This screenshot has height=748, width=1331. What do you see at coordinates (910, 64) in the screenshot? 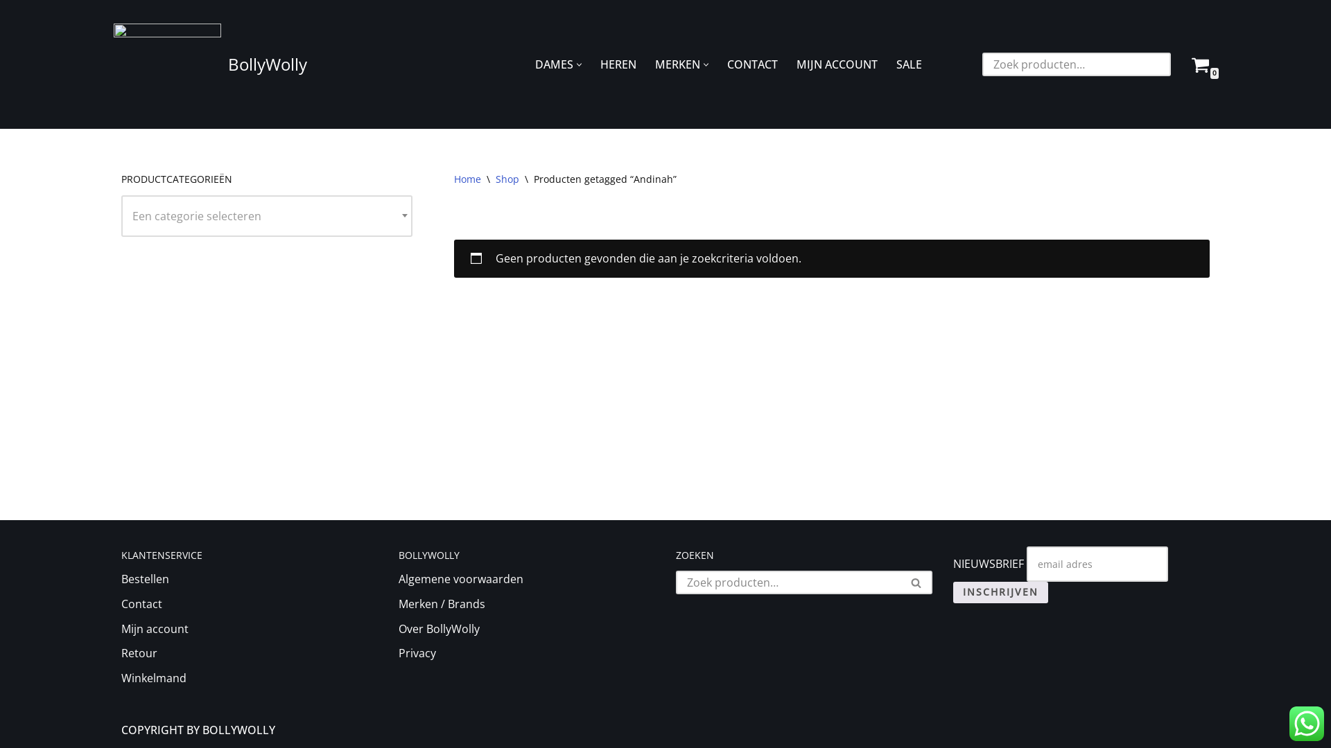
I see `SALE` at bounding box center [910, 64].